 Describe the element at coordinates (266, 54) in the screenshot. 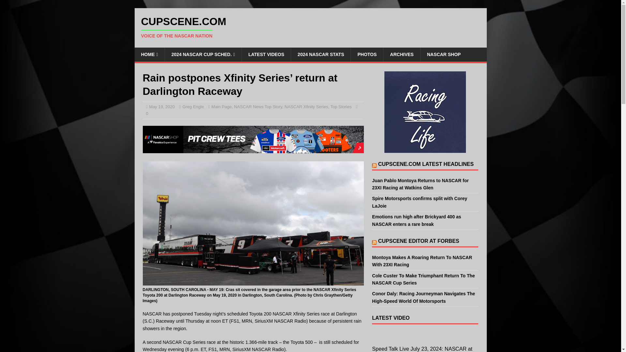

I see `LATEST VIDEOS` at that location.